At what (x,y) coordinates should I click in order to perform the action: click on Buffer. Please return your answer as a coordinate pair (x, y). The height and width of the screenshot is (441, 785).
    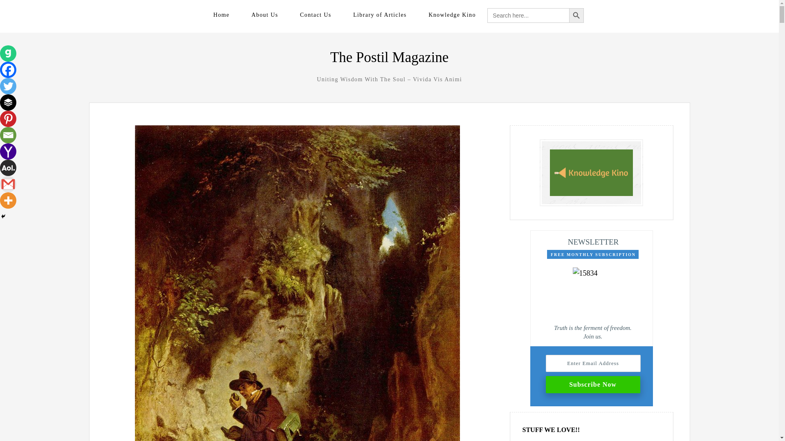
    Looking at the image, I should click on (8, 102).